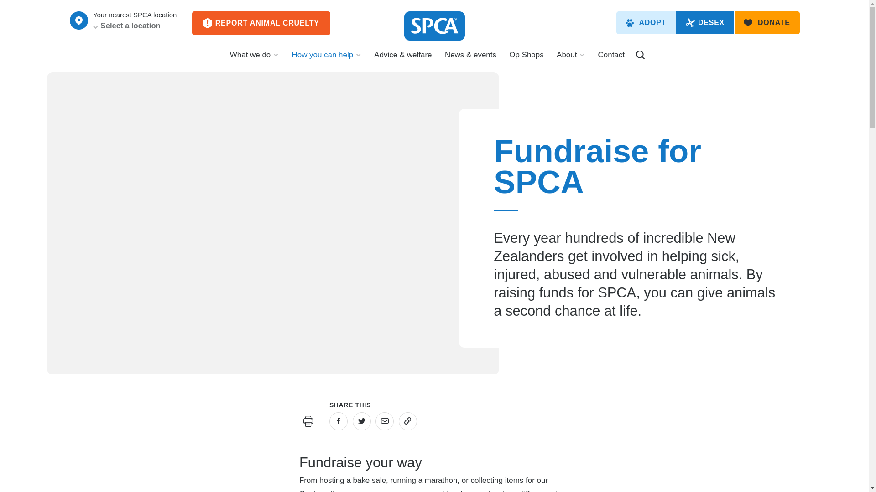 Image resolution: width=876 pixels, height=492 pixels. I want to click on Choose a centre, so click(78, 20).